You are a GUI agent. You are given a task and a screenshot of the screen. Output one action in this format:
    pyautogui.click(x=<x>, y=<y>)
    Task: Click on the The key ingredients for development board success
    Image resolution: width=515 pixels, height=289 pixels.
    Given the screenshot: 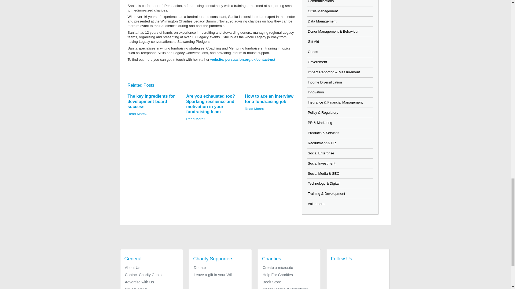 What is the action you would take?
    pyautogui.click(x=151, y=101)
    